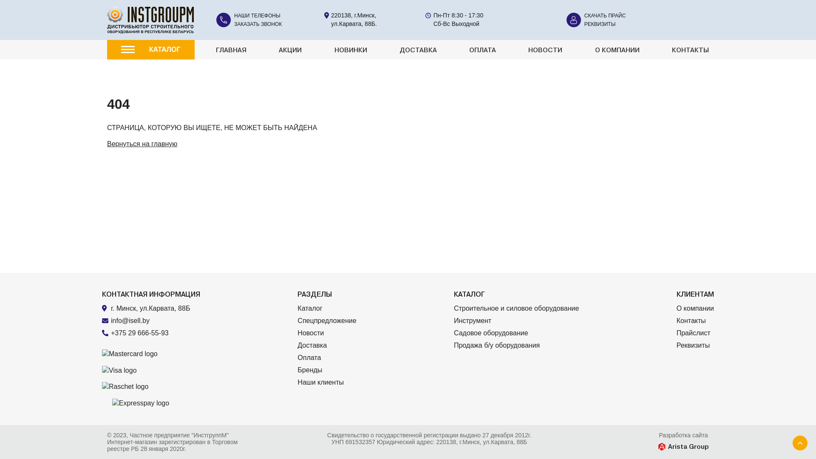 Image resolution: width=816 pixels, height=459 pixels. What do you see at coordinates (800, 443) in the screenshot?
I see `Scroll to Top` at bounding box center [800, 443].